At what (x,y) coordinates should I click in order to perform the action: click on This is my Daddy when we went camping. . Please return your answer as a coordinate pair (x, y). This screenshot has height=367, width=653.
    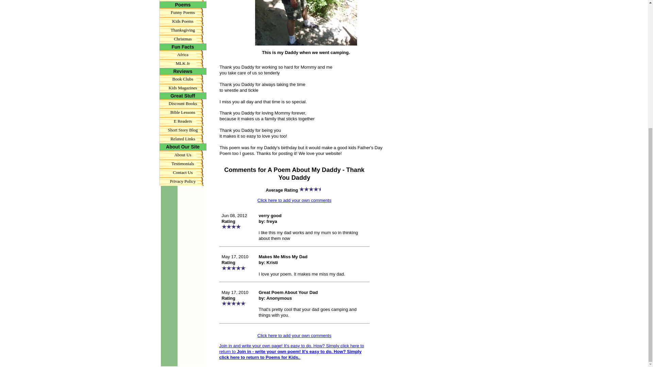
    Looking at the image, I should click on (306, 22).